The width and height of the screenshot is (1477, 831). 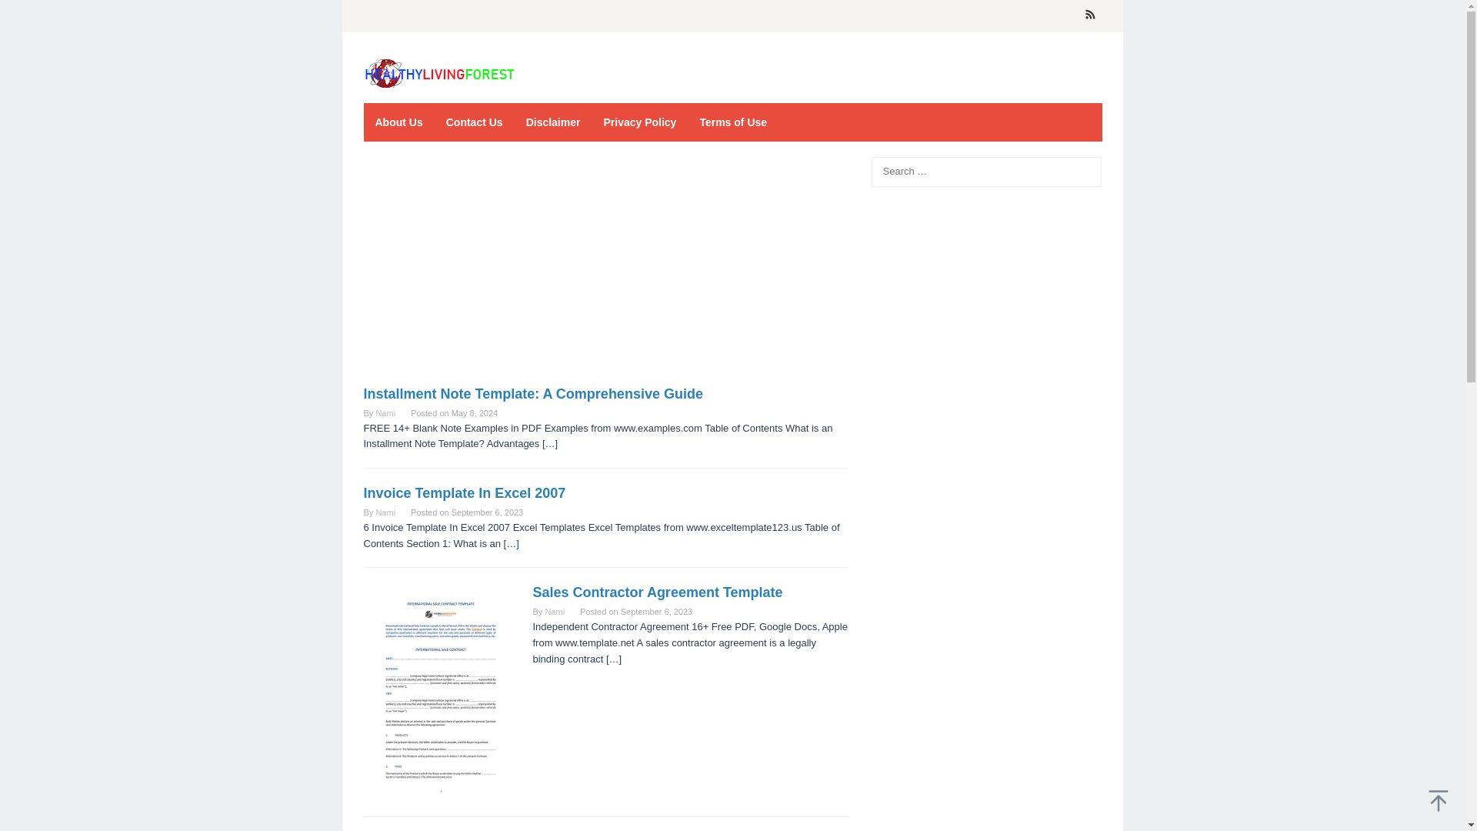 What do you see at coordinates (554, 612) in the screenshot?
I see `Nami` at bounding box center [554, 612].